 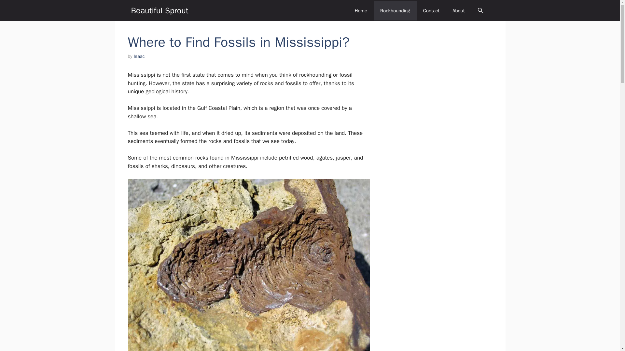 I want to click on Contact, so click(x=431, y=10).